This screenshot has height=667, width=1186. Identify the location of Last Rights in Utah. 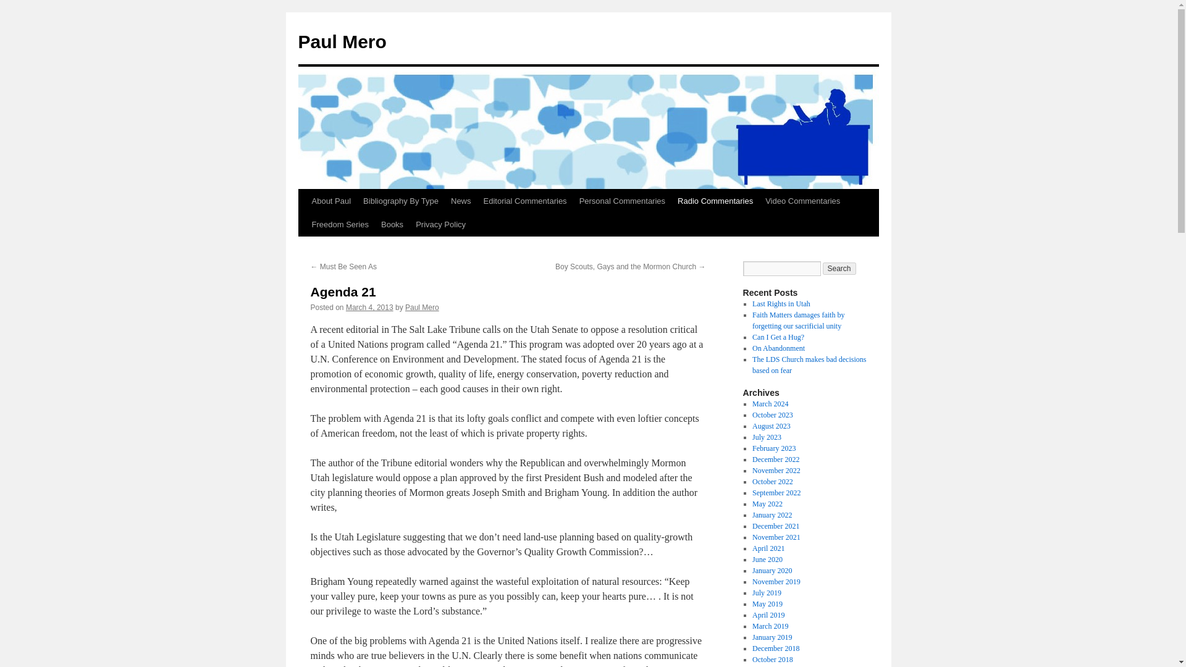
(781, 303).